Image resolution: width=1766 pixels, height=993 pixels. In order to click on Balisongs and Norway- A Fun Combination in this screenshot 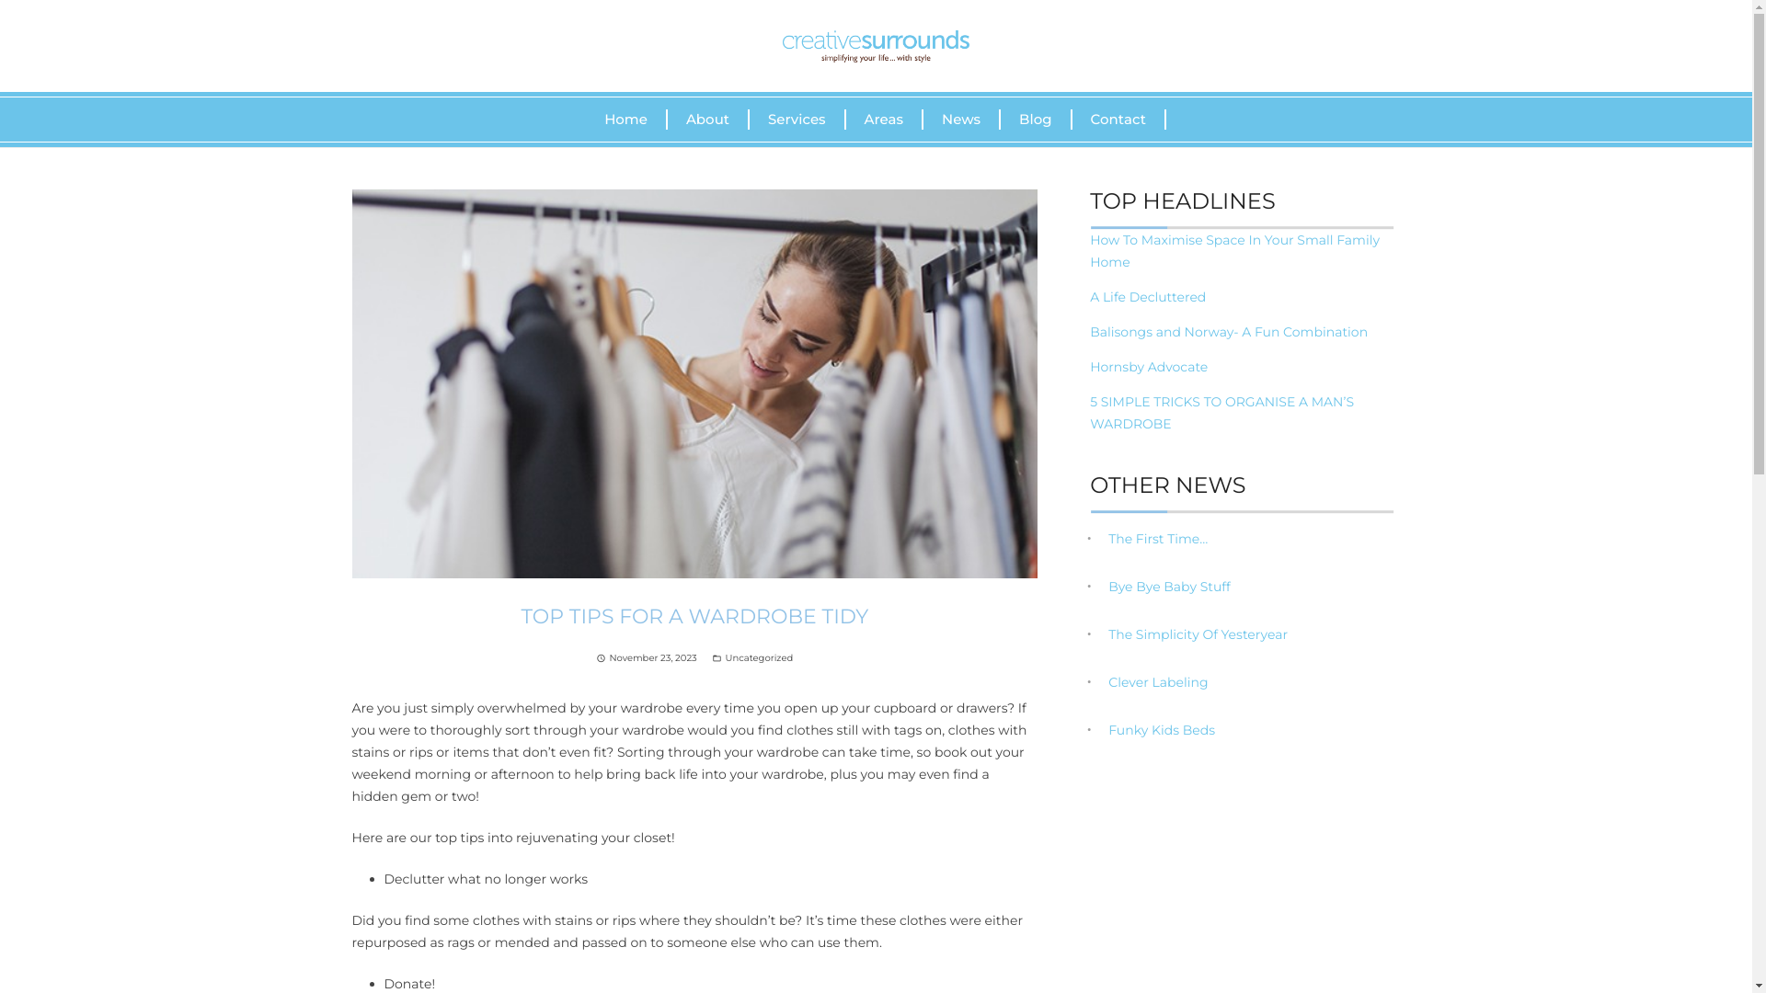, I will do `click(1229, 332)`.